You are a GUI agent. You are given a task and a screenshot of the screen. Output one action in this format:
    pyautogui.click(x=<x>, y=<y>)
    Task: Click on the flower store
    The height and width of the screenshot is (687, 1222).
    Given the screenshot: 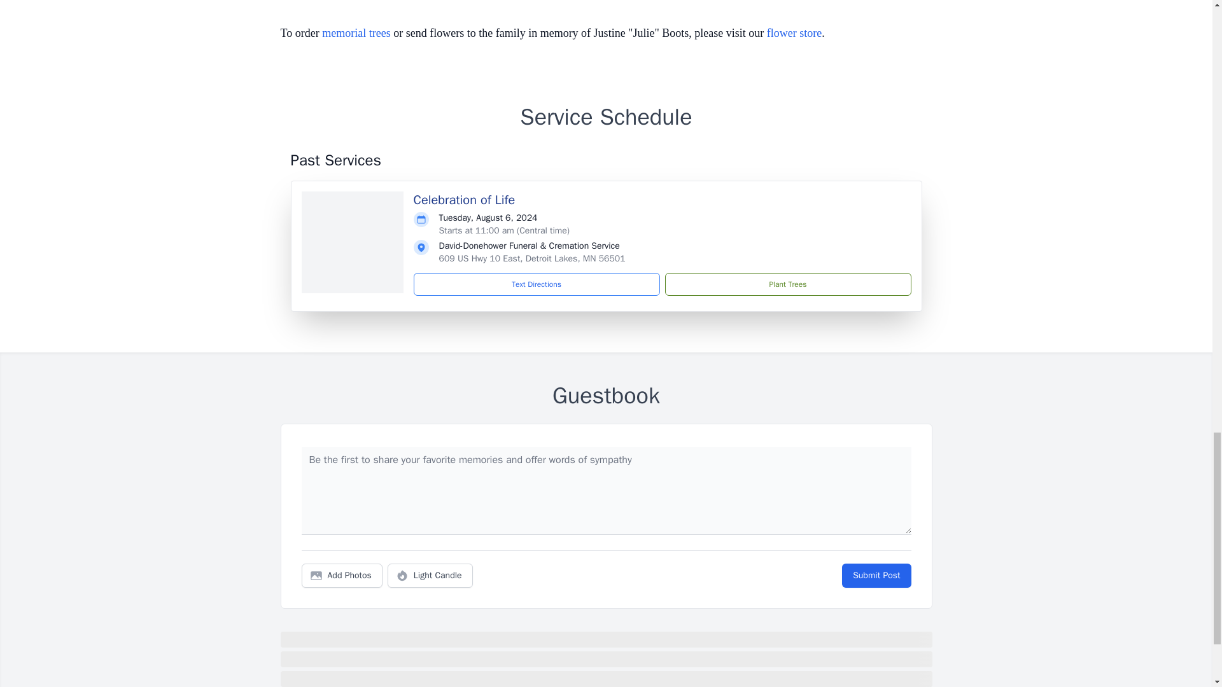 What is the action you would take?
    pyautogui.click(x=794, y=33)
    